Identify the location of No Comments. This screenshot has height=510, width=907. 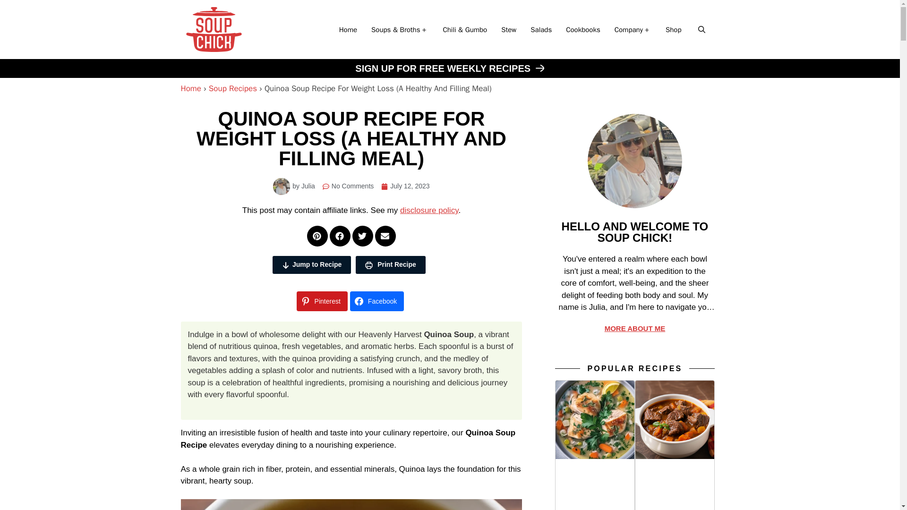
(348, 186).